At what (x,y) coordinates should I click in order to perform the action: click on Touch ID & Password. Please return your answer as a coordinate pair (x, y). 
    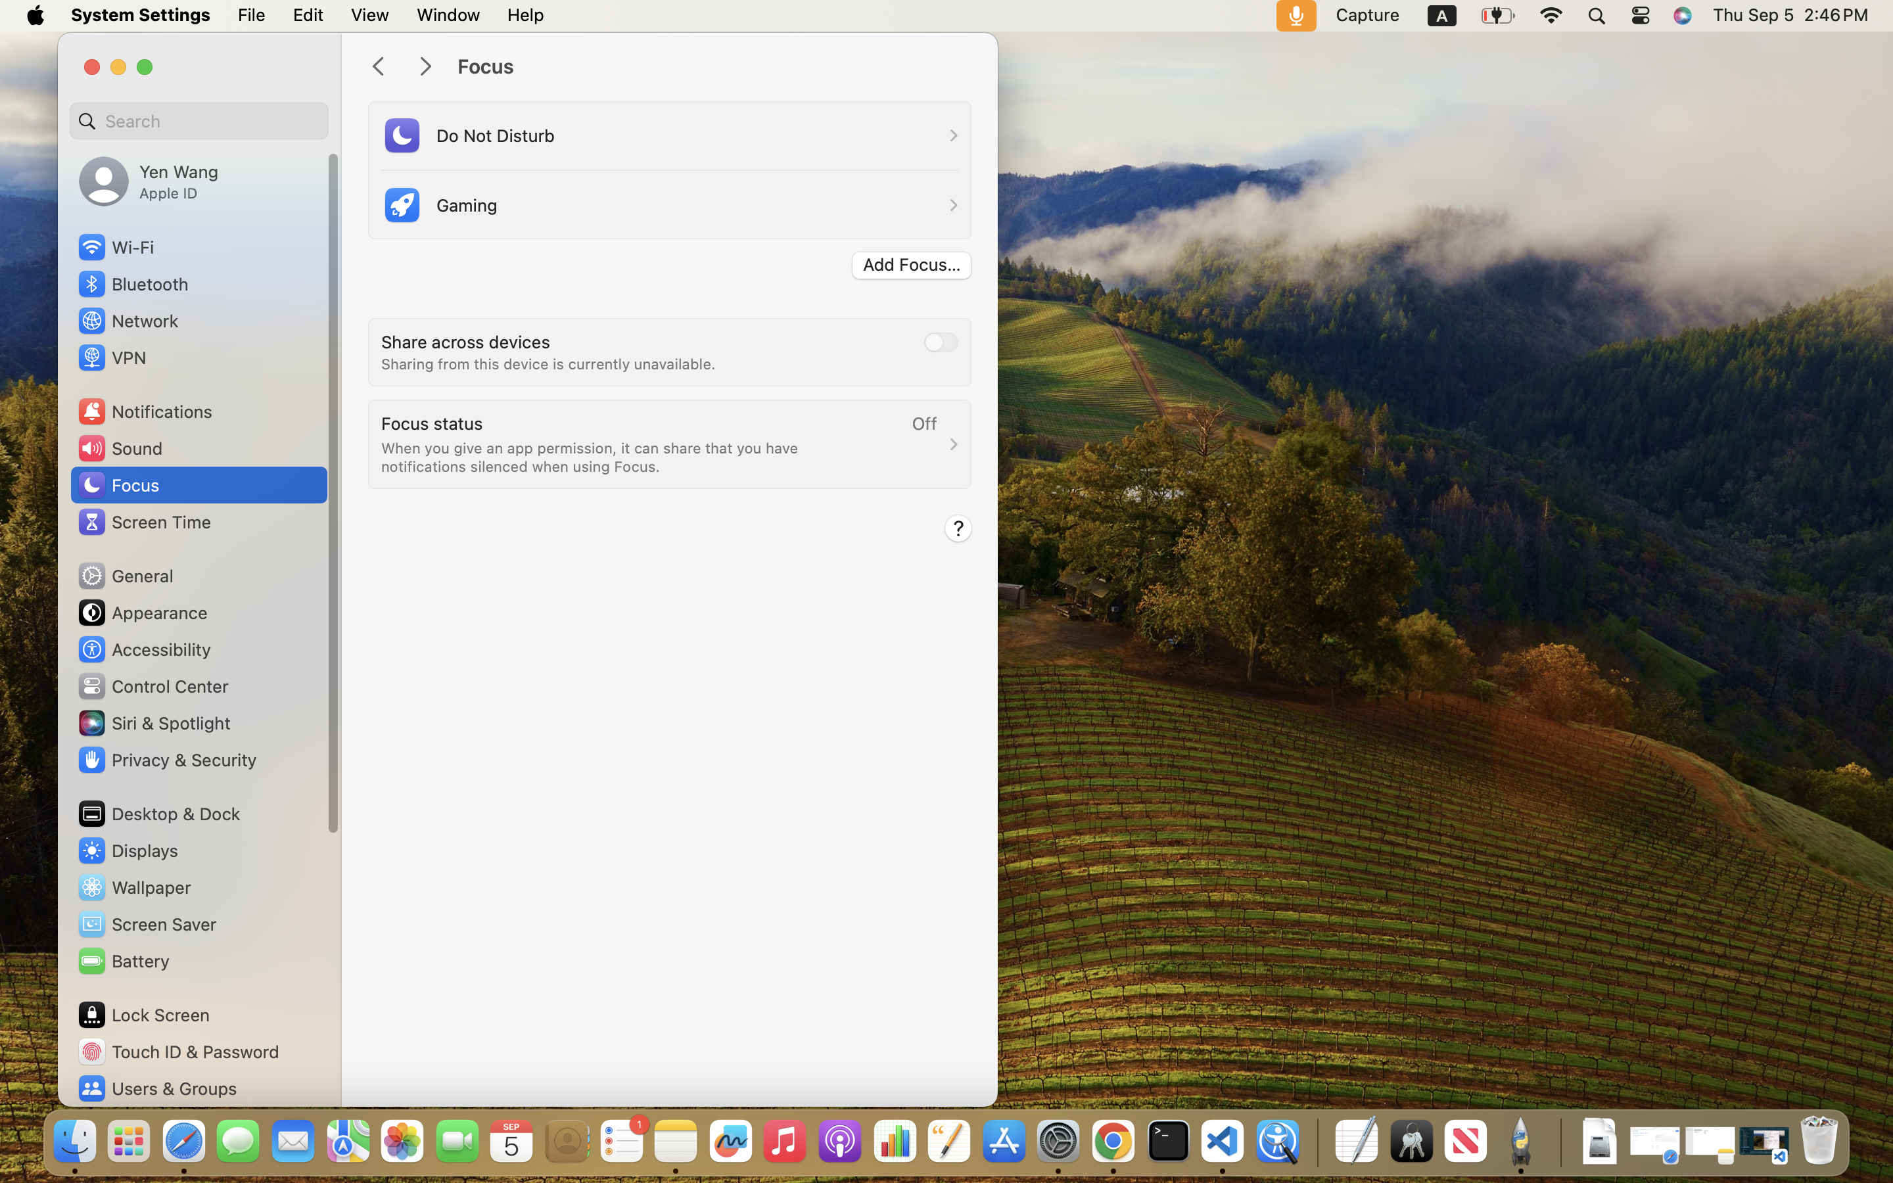
    Looking at the image, I should click on (178, 1052).